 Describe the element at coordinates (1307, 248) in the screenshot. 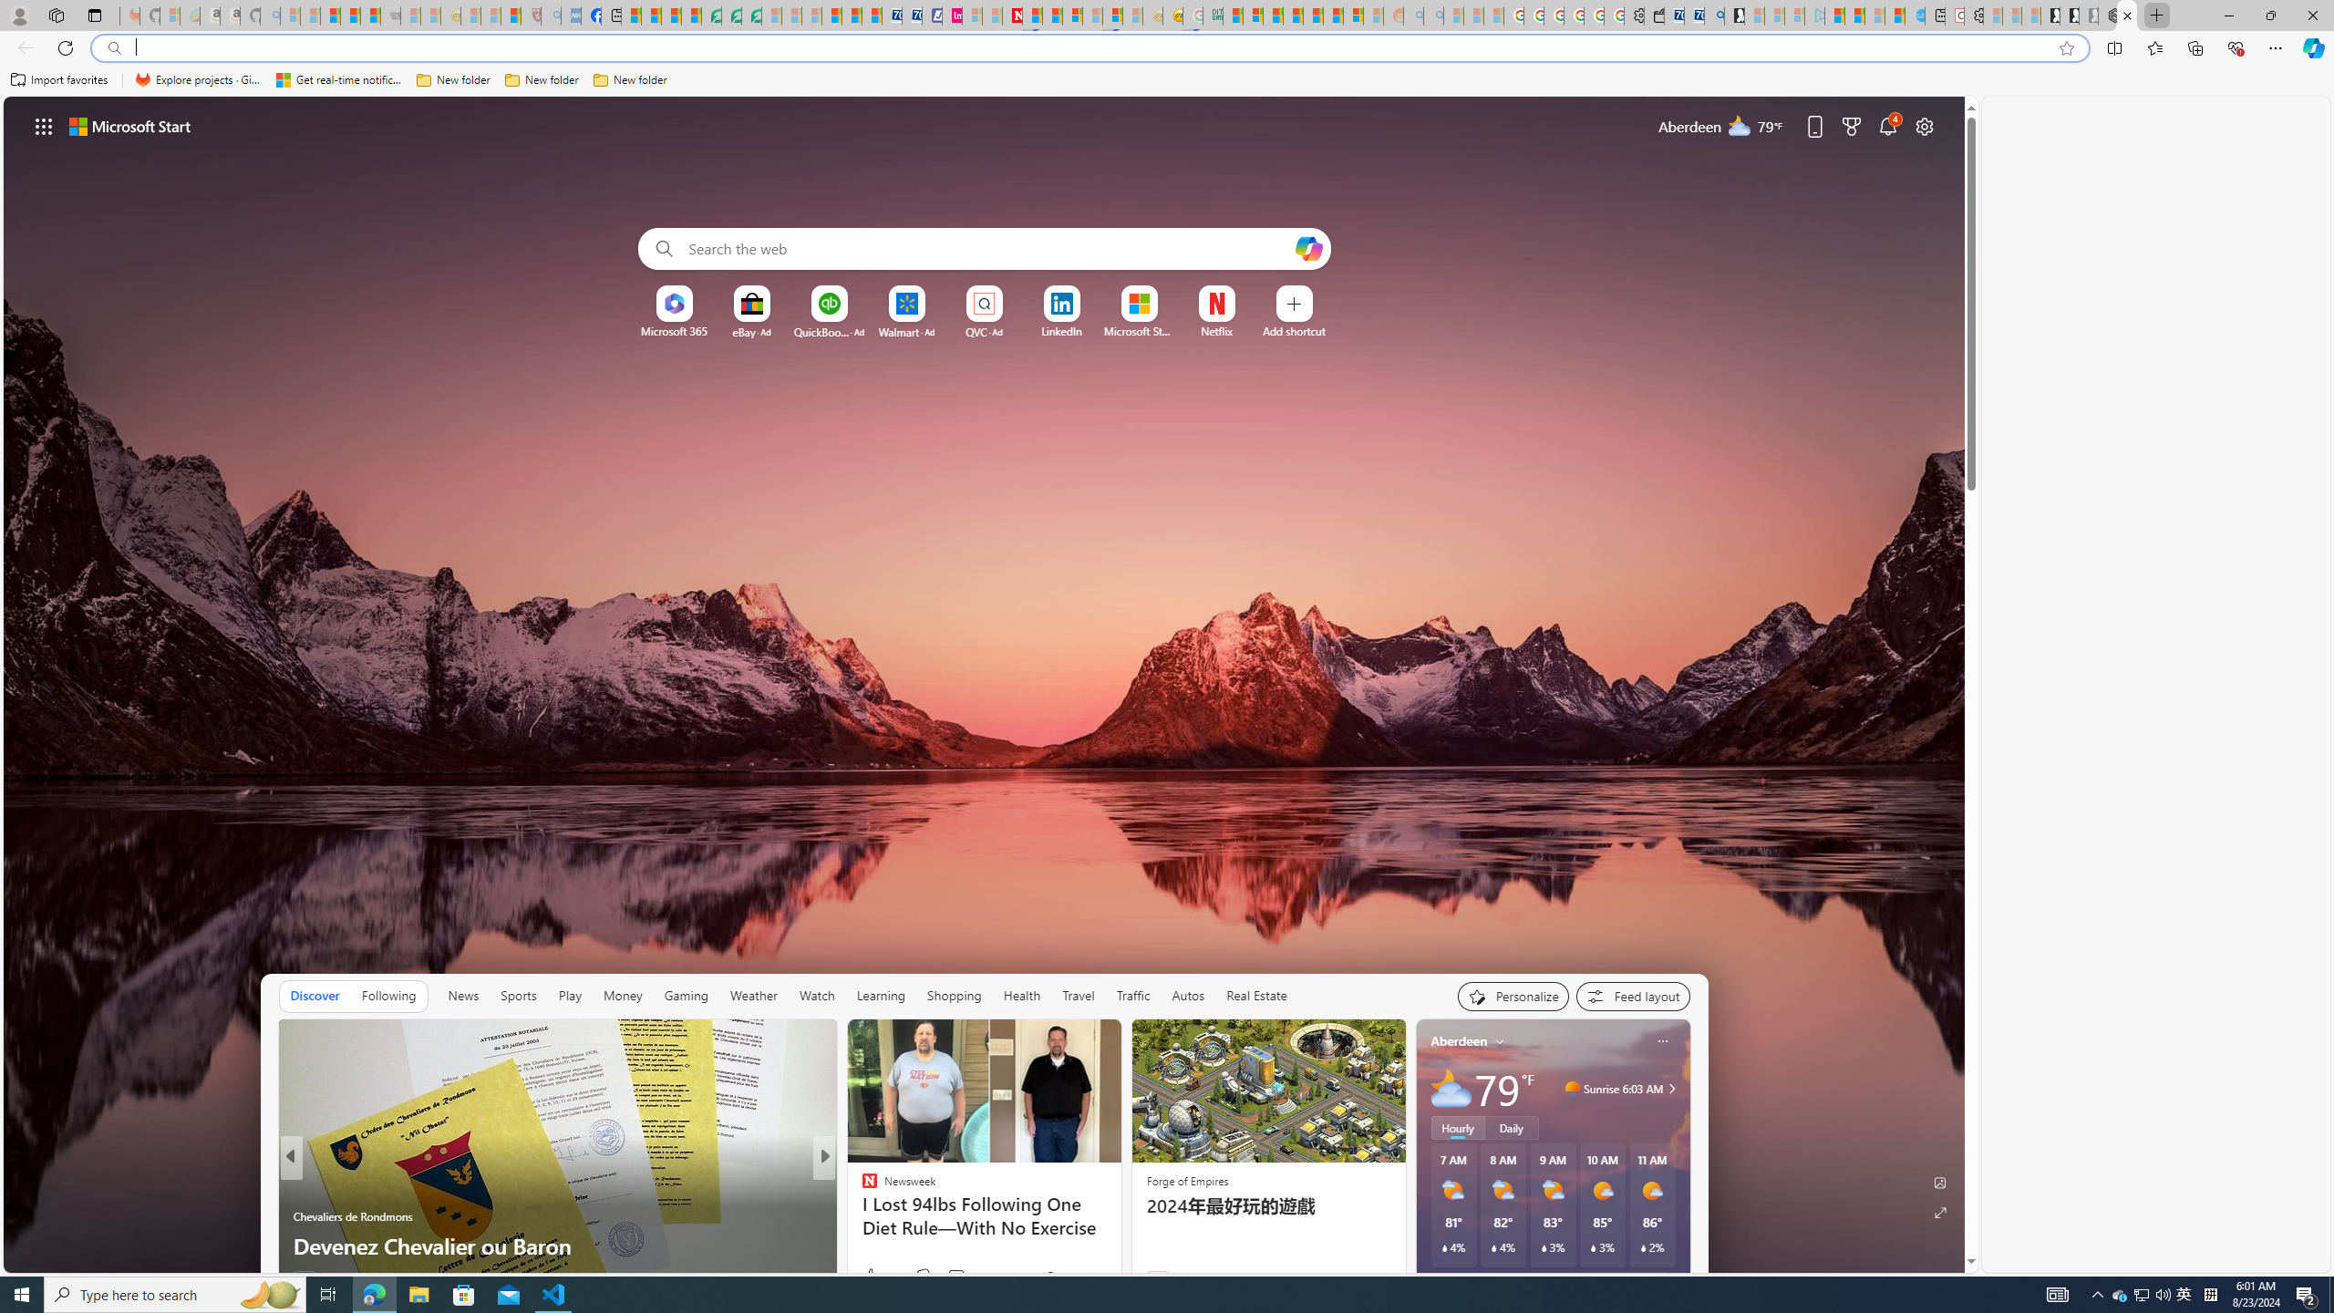

I see `Open Copilot` at that location.